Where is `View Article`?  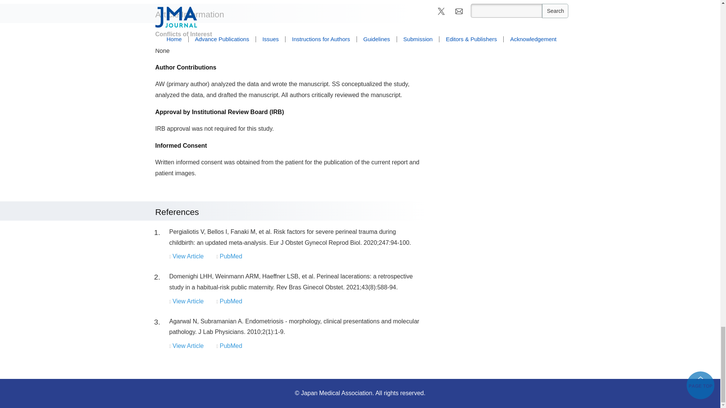 View Article is located at coordinates (188, 256).